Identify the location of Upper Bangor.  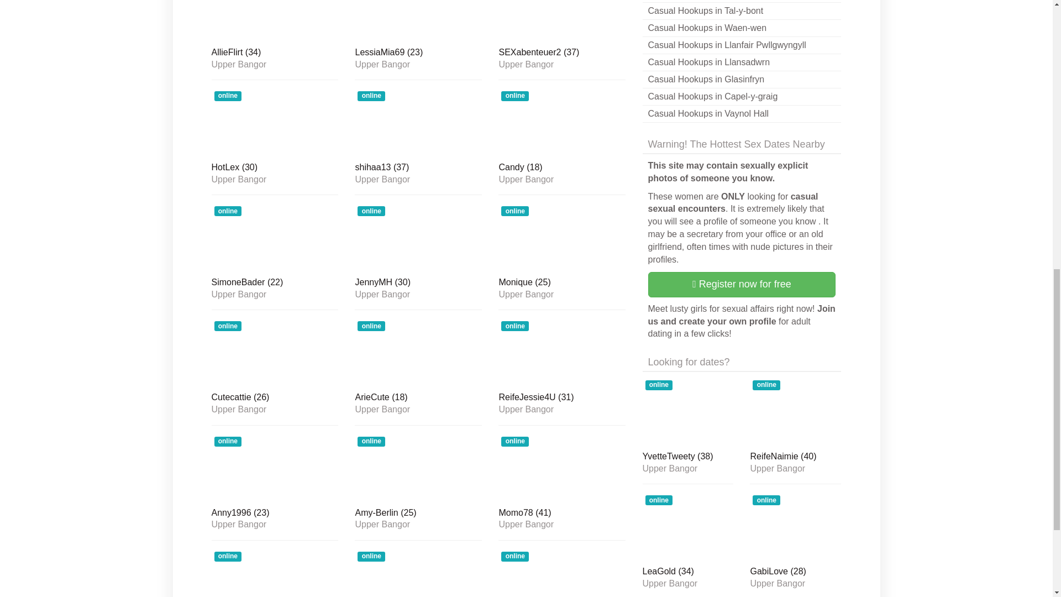
(275, 65).